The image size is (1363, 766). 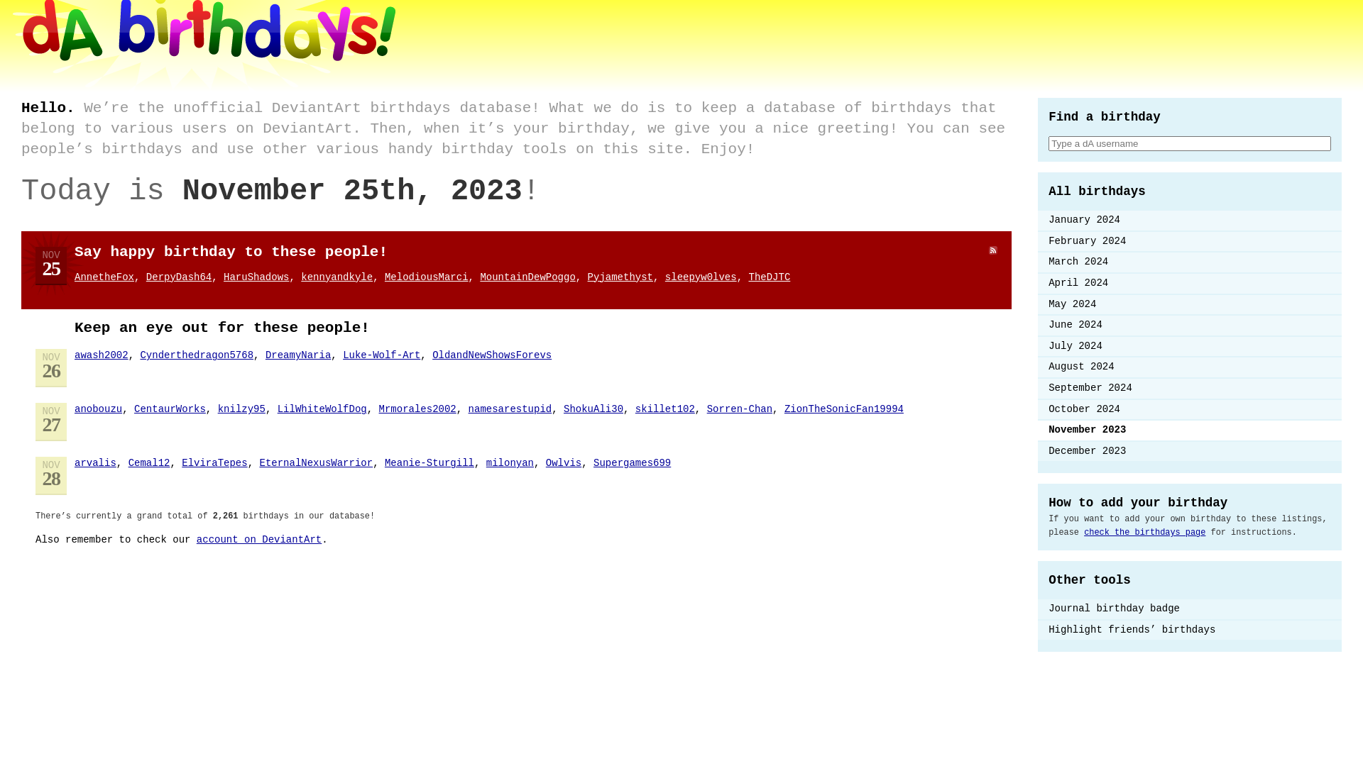 I want to click on August 2024, so click(x=1190, y=367).